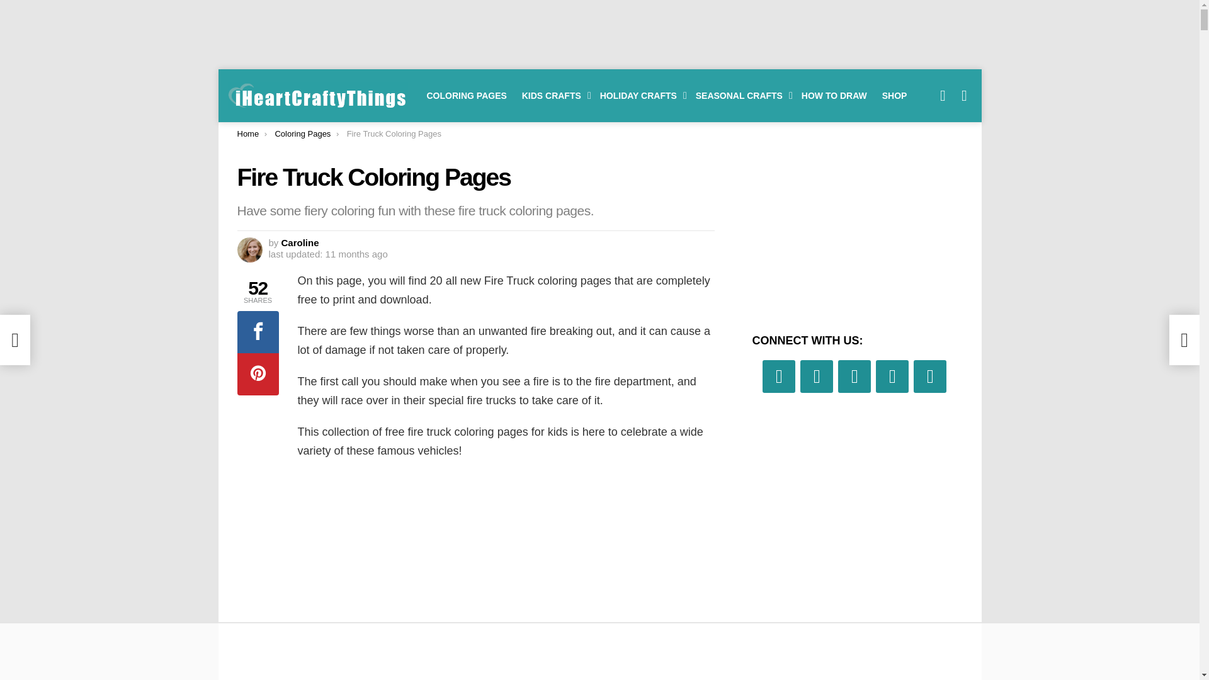 The width and height of the screenshot is (1209, 680). Describe the element at coordinates (300, 242) in the screenshot. I see `Posts by Caroline` at that location.